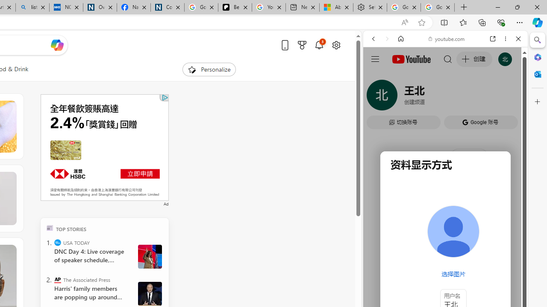  Describe the element at coordinates (538, 102) in the screenshot. I see `Close Customize pane` at that location.